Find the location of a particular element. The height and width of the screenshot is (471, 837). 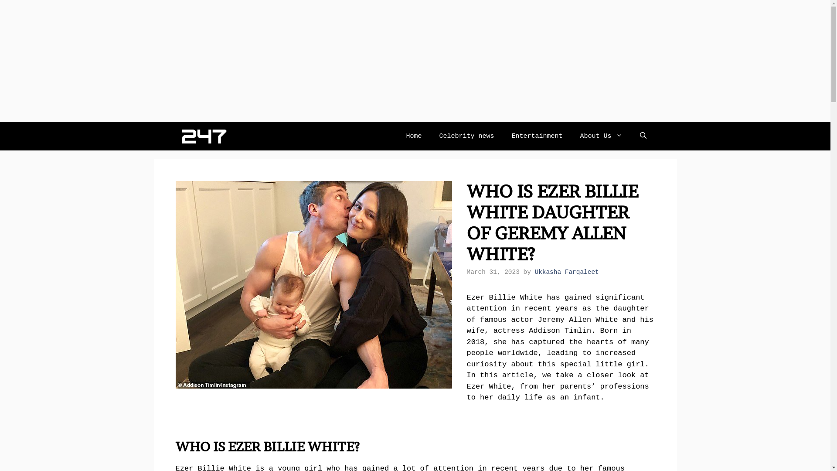

Celebrity news is located at coordinates (466, 136).